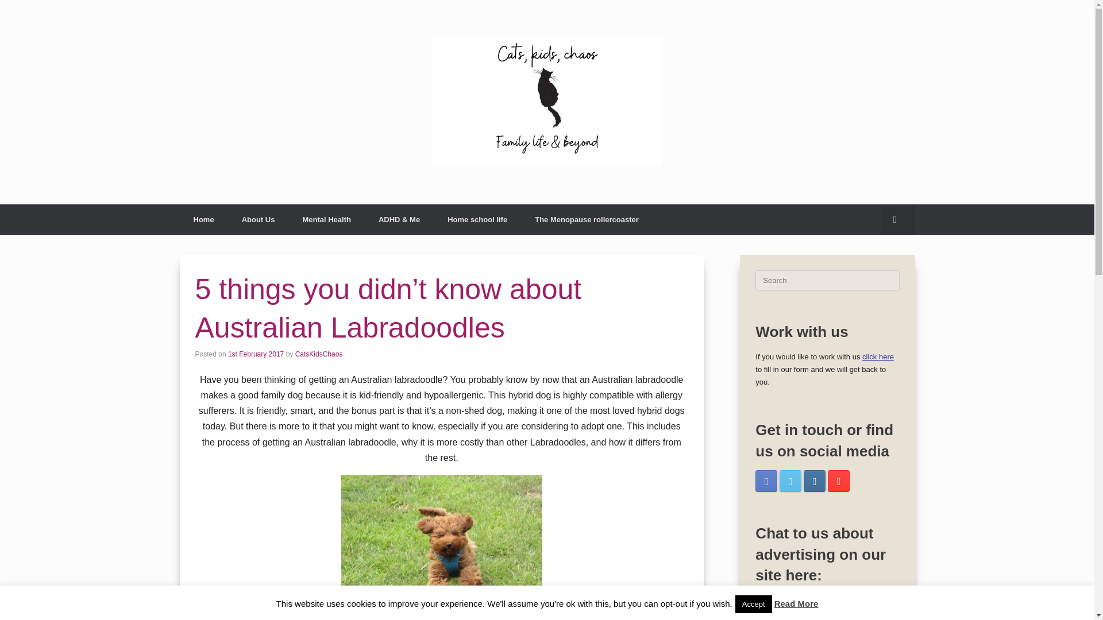  Describe the element at coordinates (256, 354) in the screenshot. I see `1st February 2017` at that location.